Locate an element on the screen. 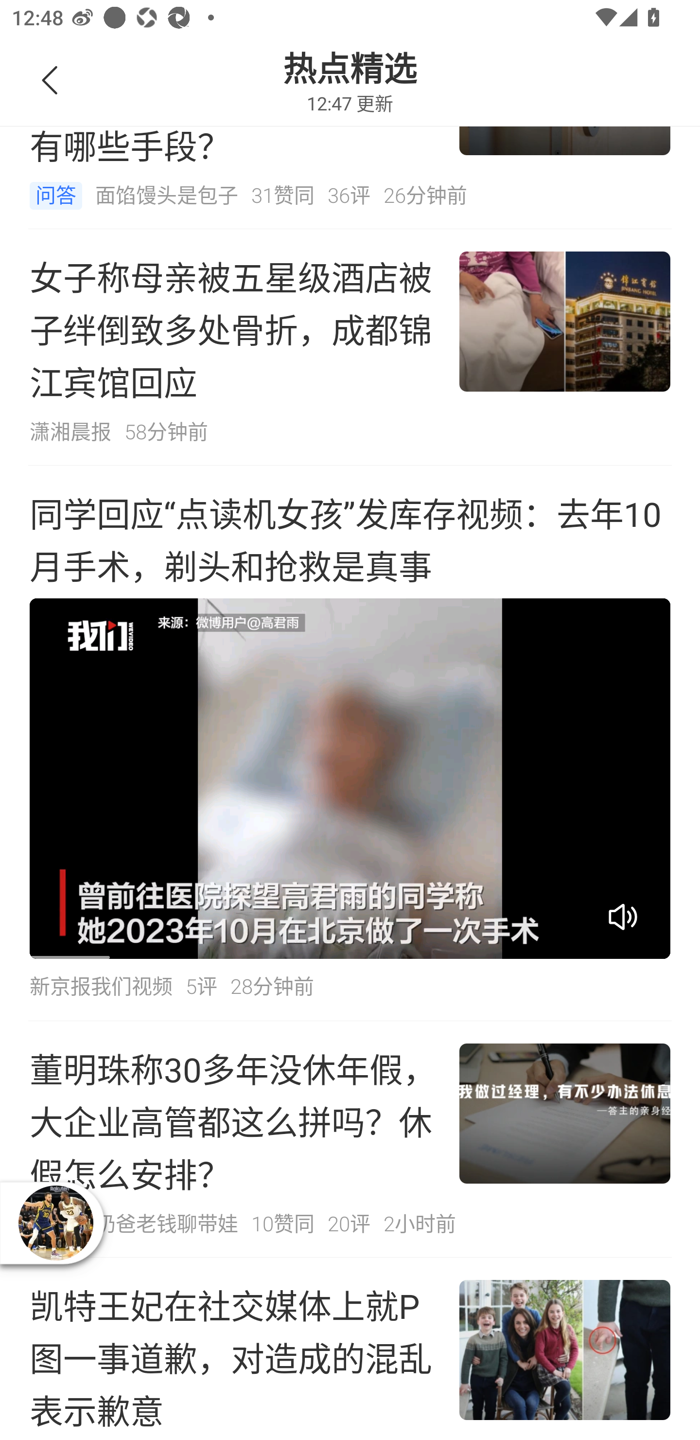  音量开关 is located at coordinates (623, 917).